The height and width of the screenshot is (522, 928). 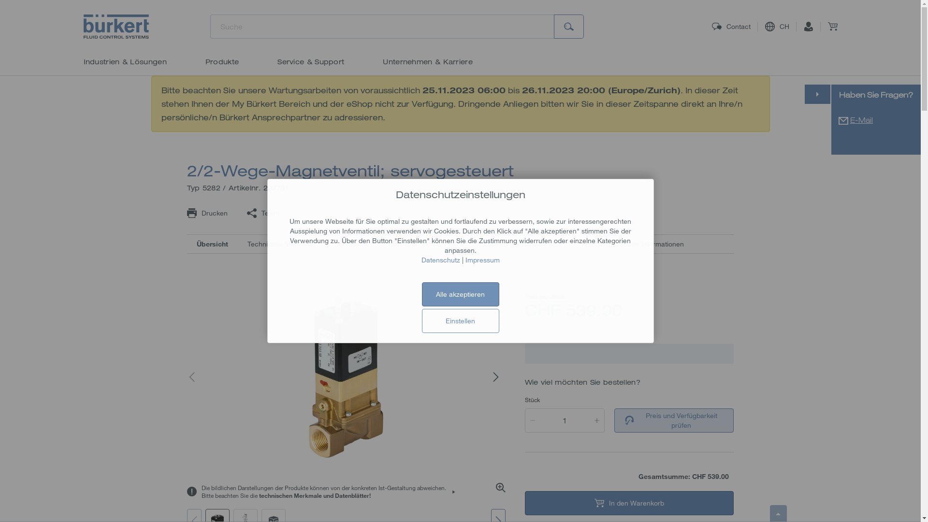 What do you see at coordinates (194, 377) in the screenshot?
I see `Vorheriges` at bounding box center [194, 377].